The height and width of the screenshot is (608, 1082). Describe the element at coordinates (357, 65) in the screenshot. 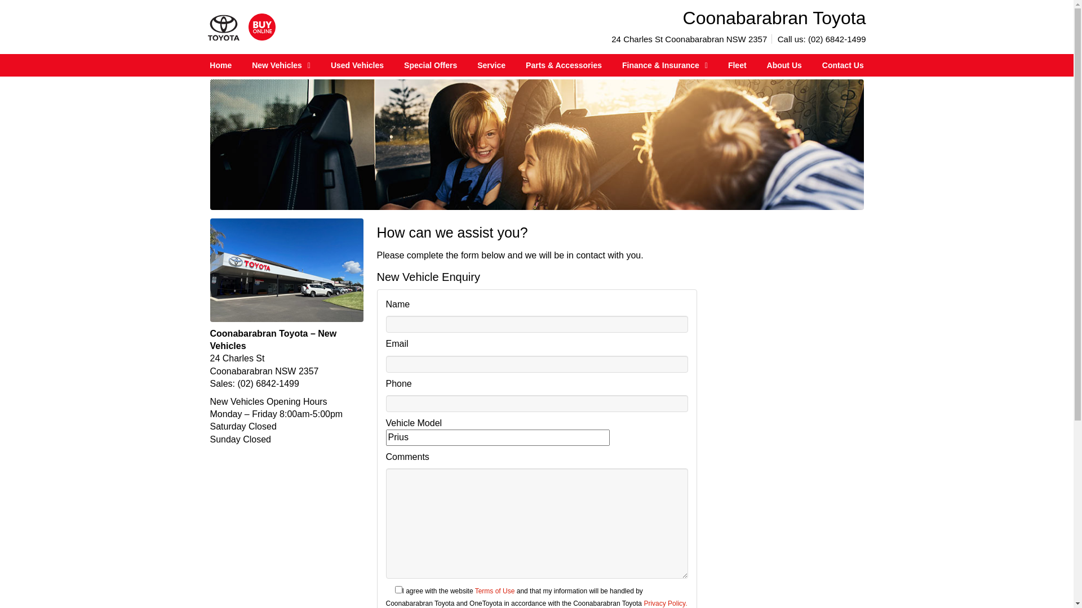

I see `Used Vehicles` at that location.